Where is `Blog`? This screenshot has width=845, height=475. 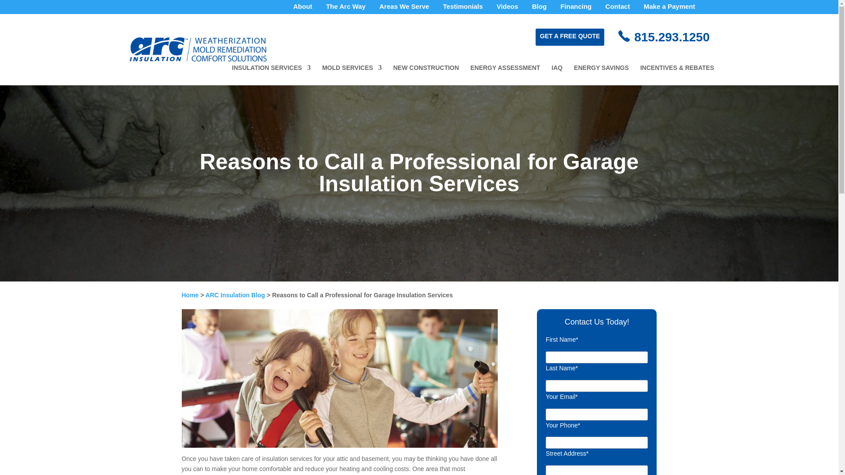 Blog is located at coordinates (540, 9).